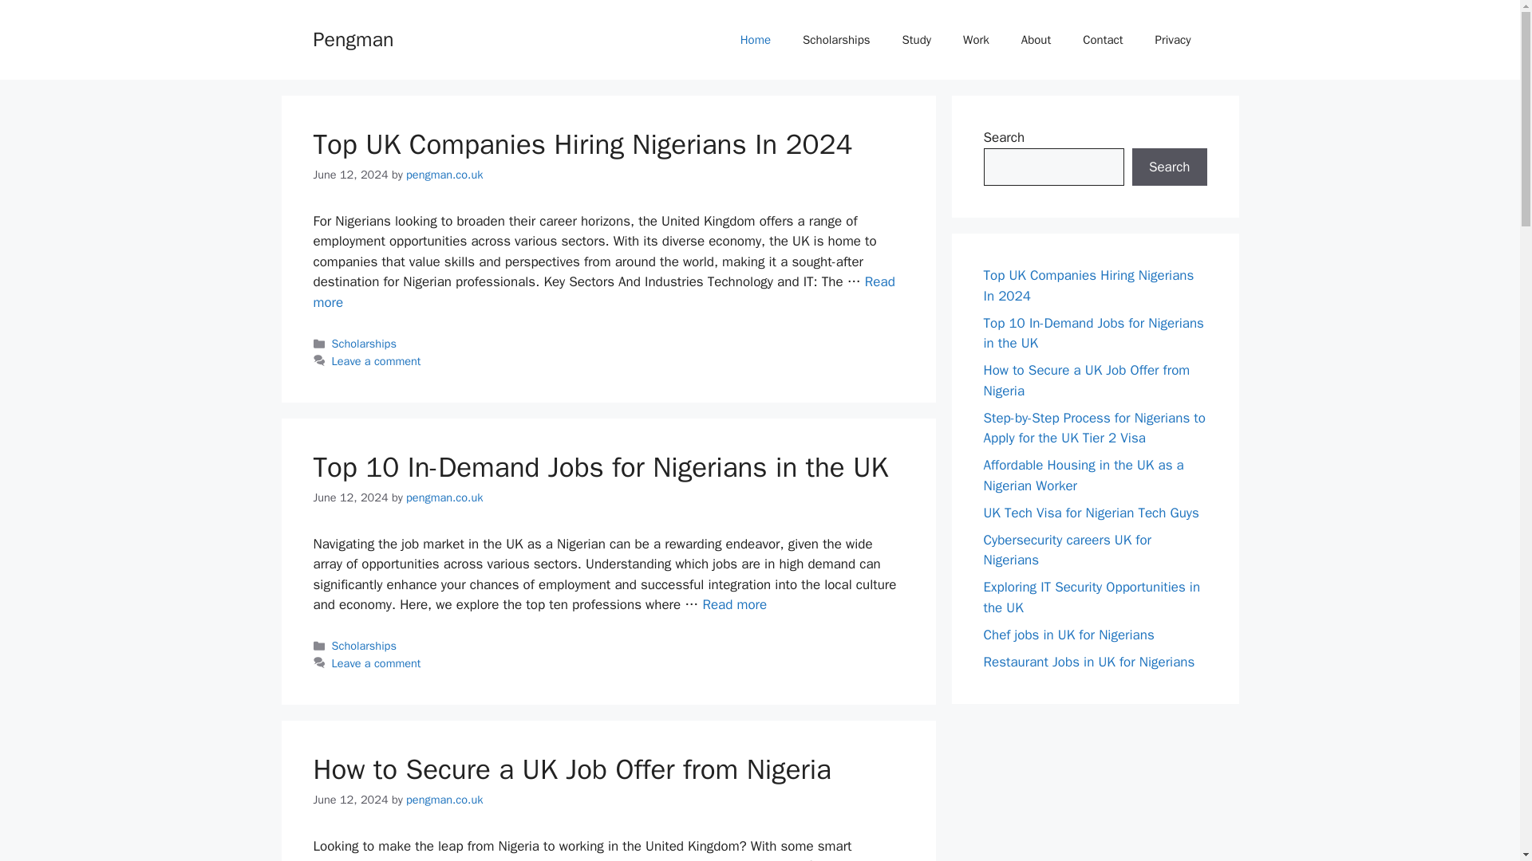 The width and height of the screenshot is (1532, 861). What do you see at coordinates (444, 497) in the screenshot?
I see `pengman.co.uk` at bounding box center [444, 497].